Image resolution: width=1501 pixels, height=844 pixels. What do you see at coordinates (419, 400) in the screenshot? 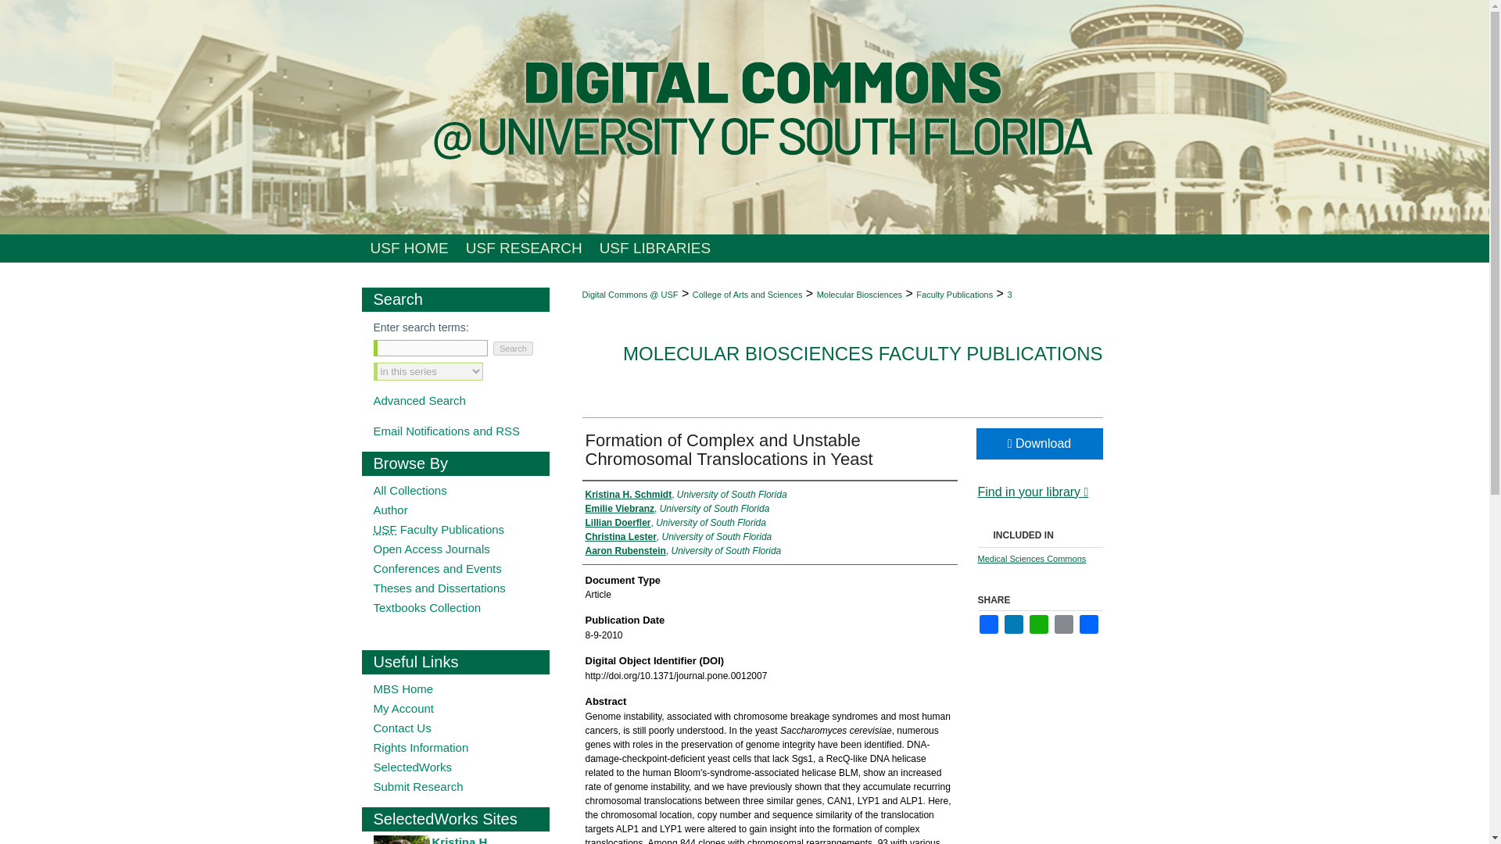
I see `Advanced Search` at bounding box center [419, 400].